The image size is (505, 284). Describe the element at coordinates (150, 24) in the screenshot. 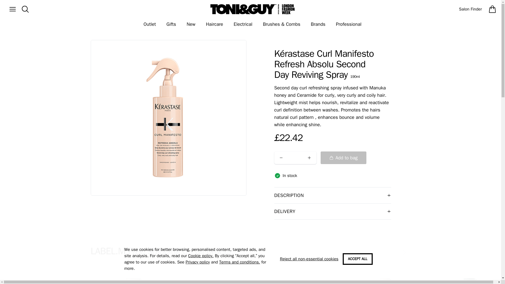

I see `Outlet` at that location.